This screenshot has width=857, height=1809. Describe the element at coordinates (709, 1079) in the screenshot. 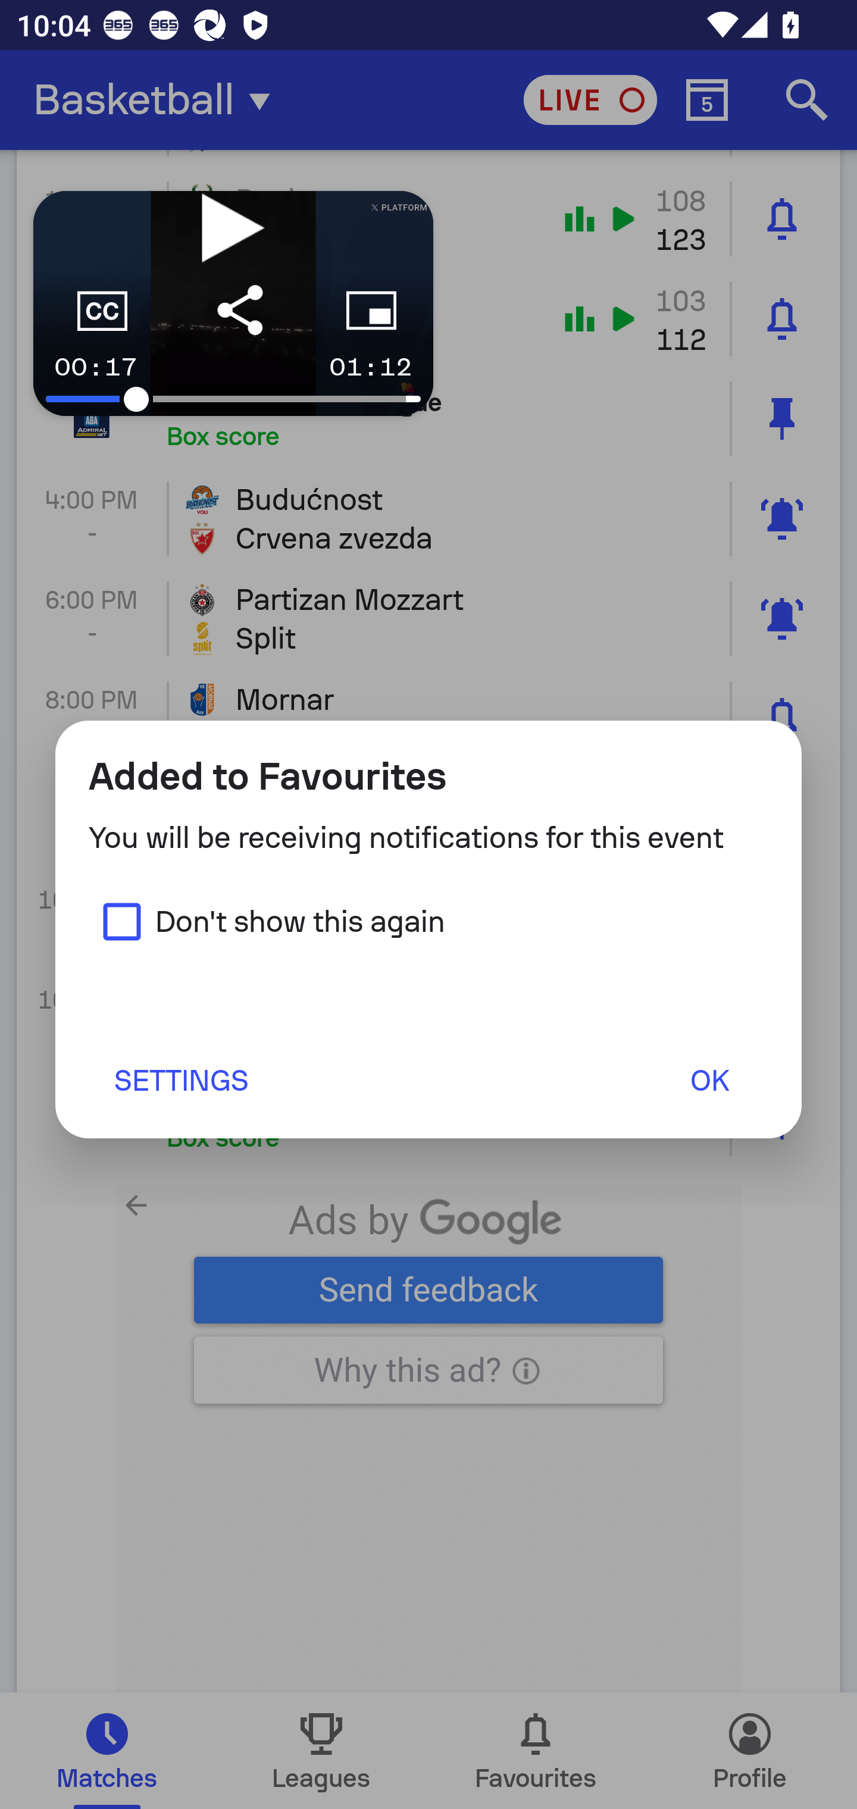

I see `OK` at that location.